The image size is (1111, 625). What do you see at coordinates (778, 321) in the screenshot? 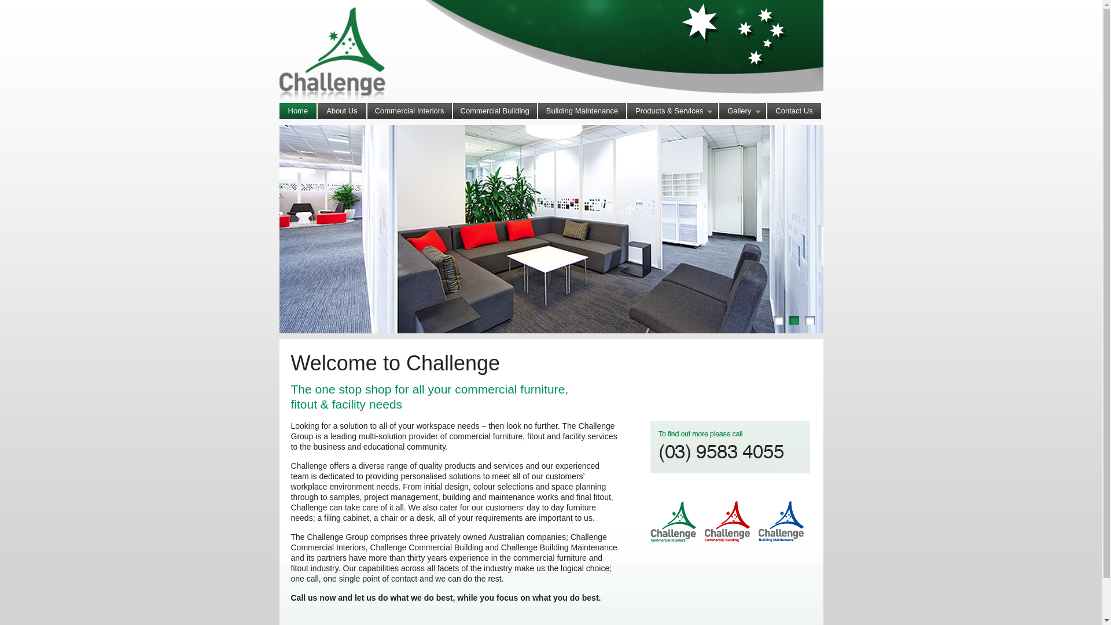
I see `1` at bounding box center [778, 321].